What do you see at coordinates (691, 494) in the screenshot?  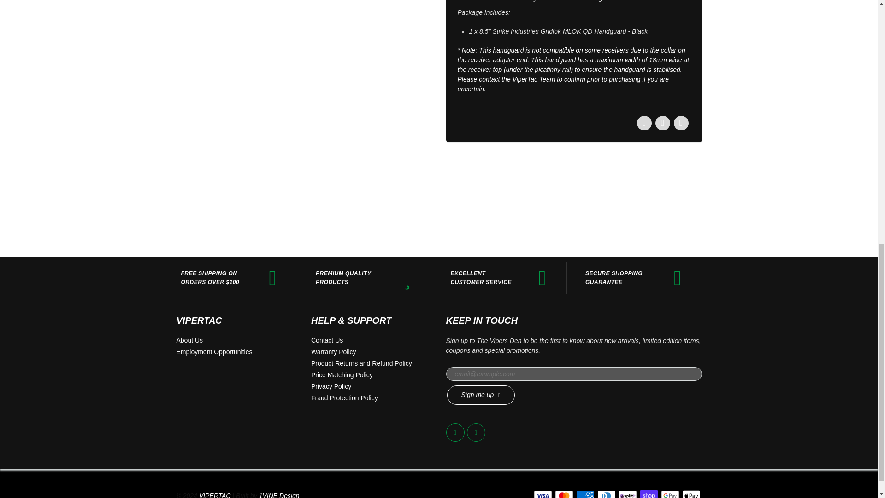 I see `Apple Pay` at bounding box center [691, 494].